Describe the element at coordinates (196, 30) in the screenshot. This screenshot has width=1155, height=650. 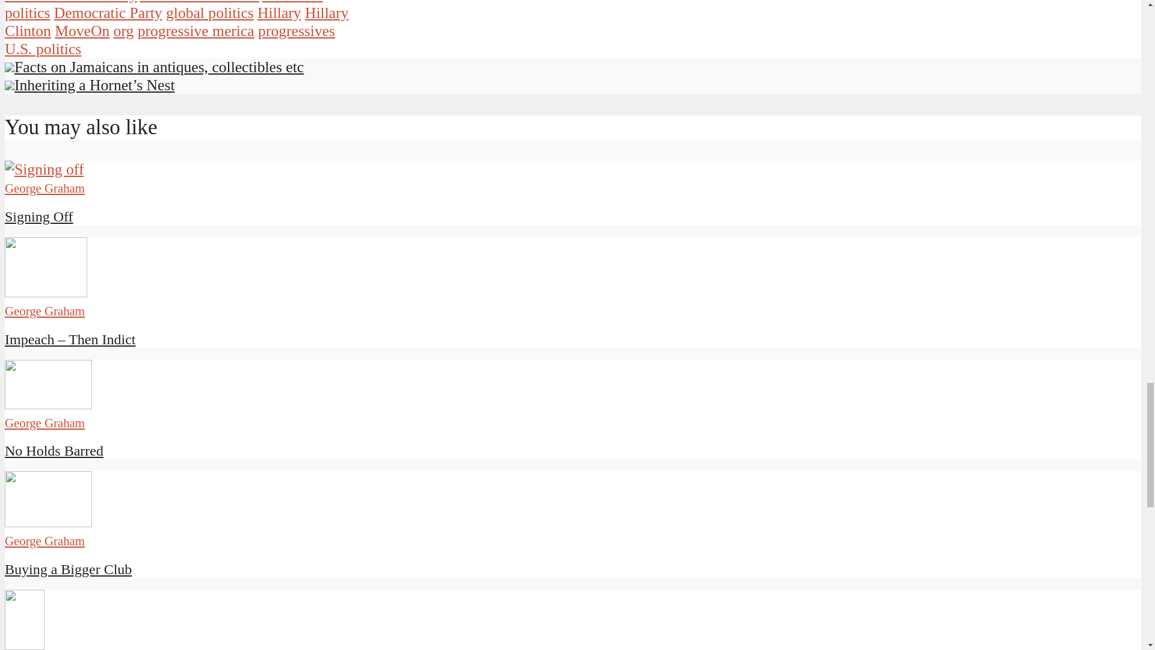
I see `progressive merica` at that location.